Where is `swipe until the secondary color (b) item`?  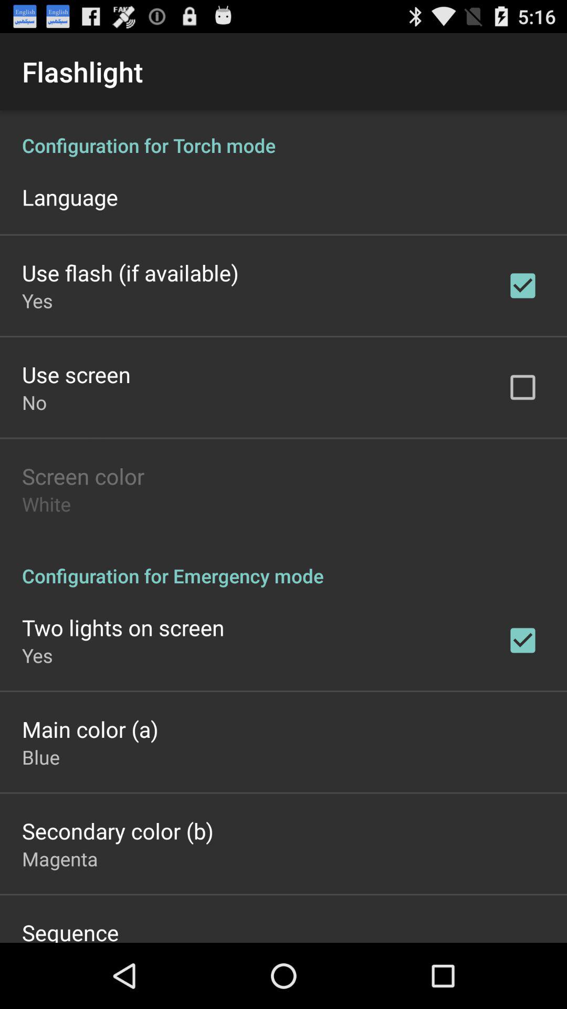
swipe until the secondary color (b) item is located at coordinates (118, 830).